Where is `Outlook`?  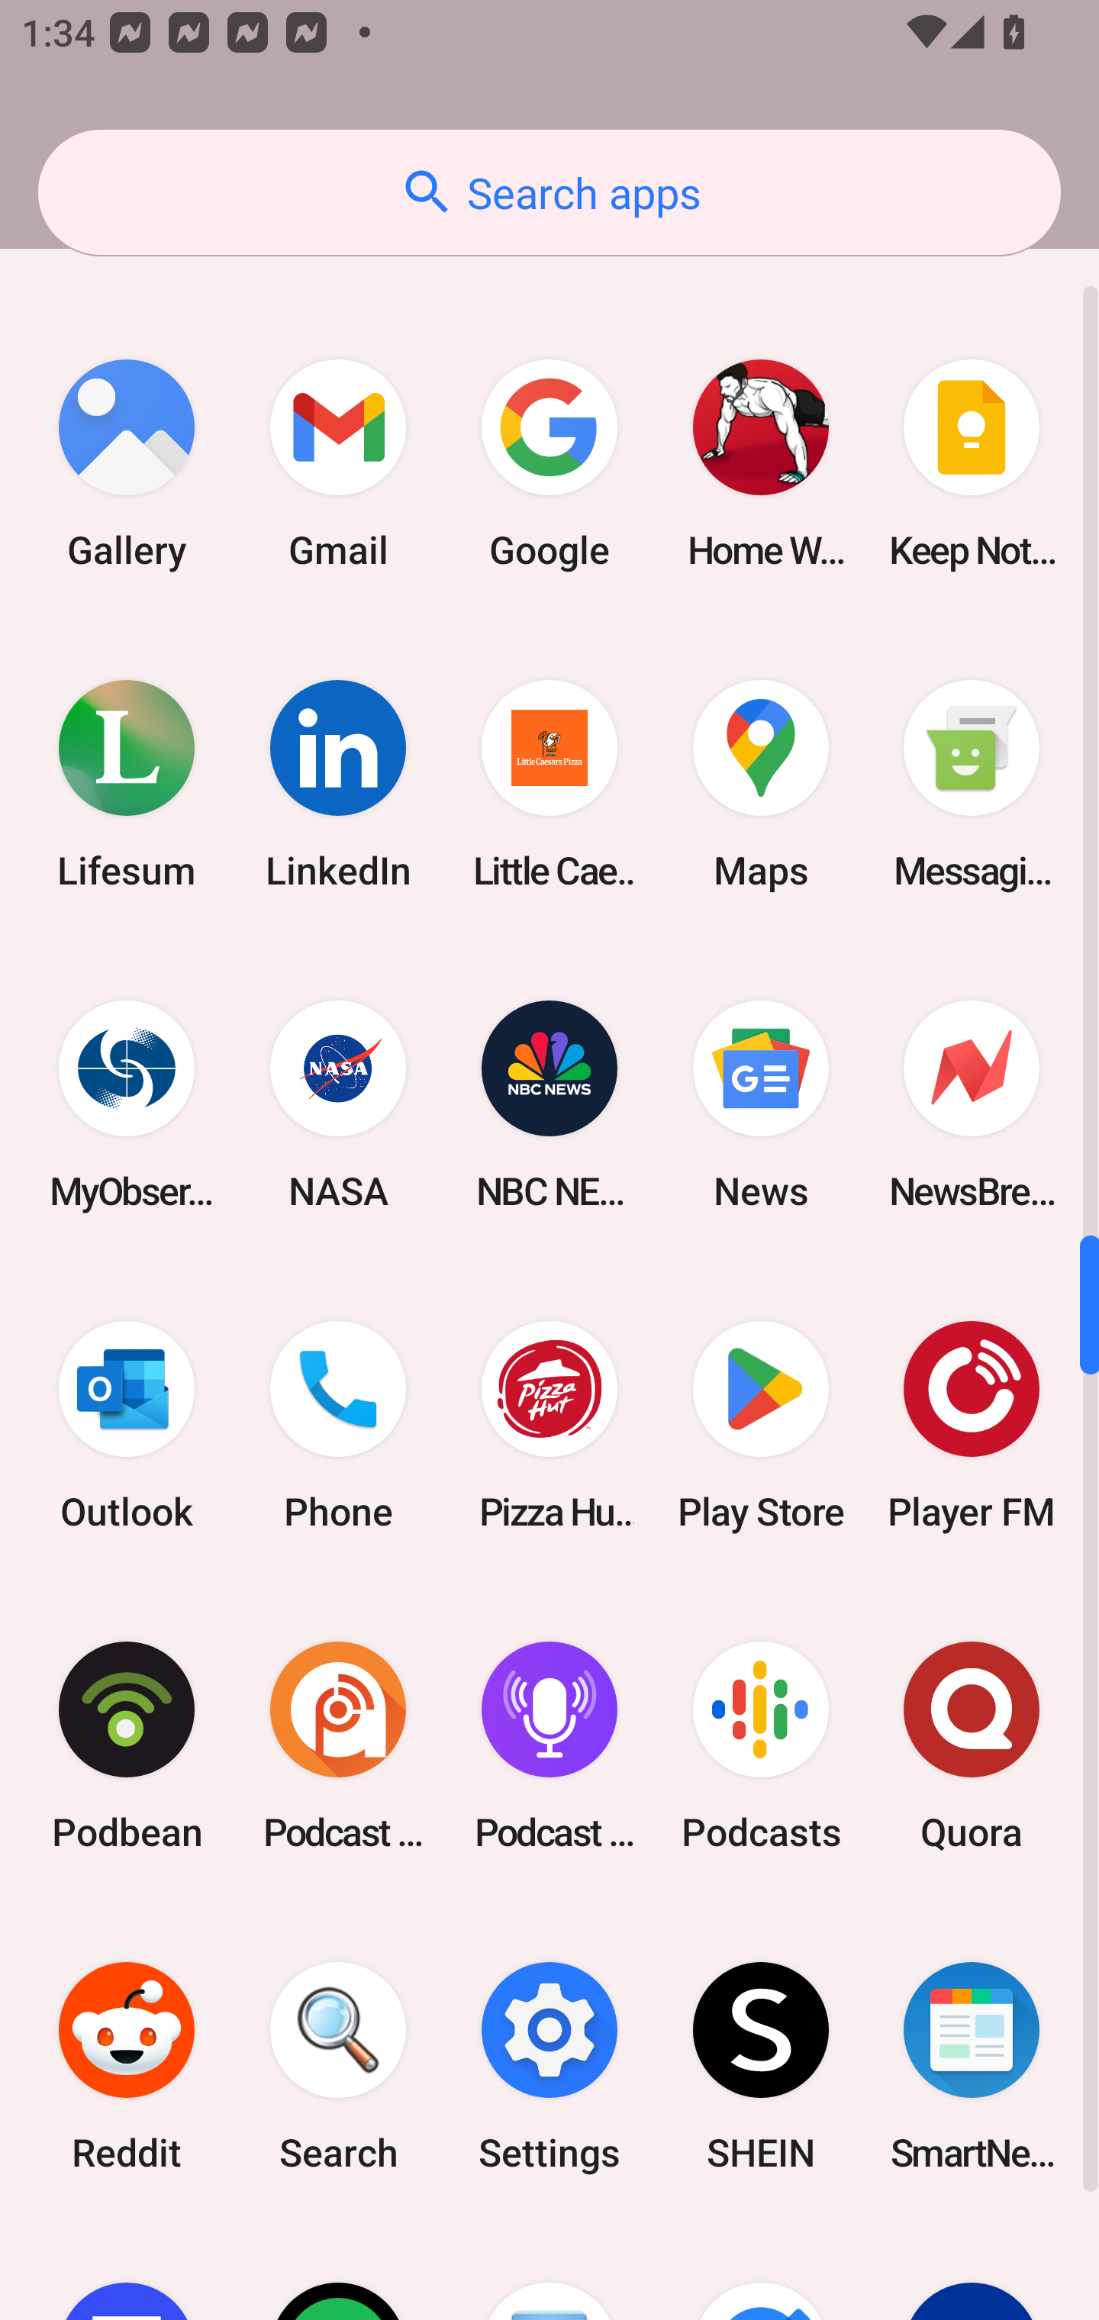
Outlook is located at coordinates (127, 1426).